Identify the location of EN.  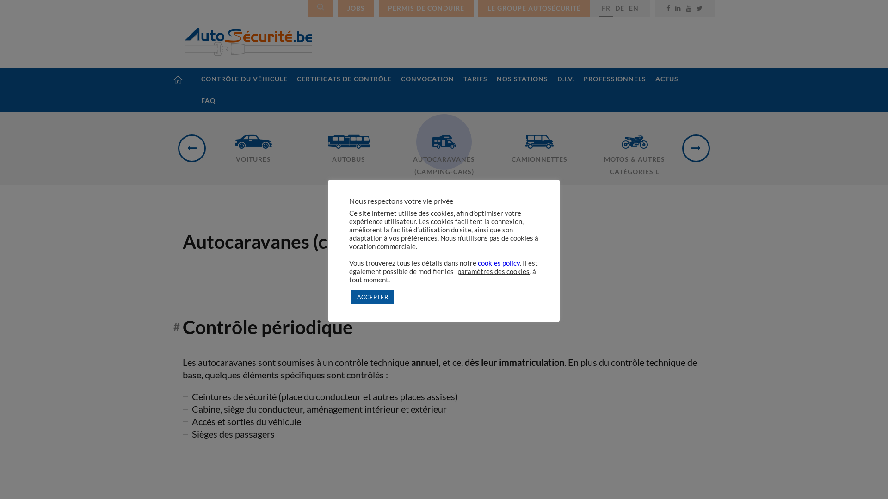
(634, 8).